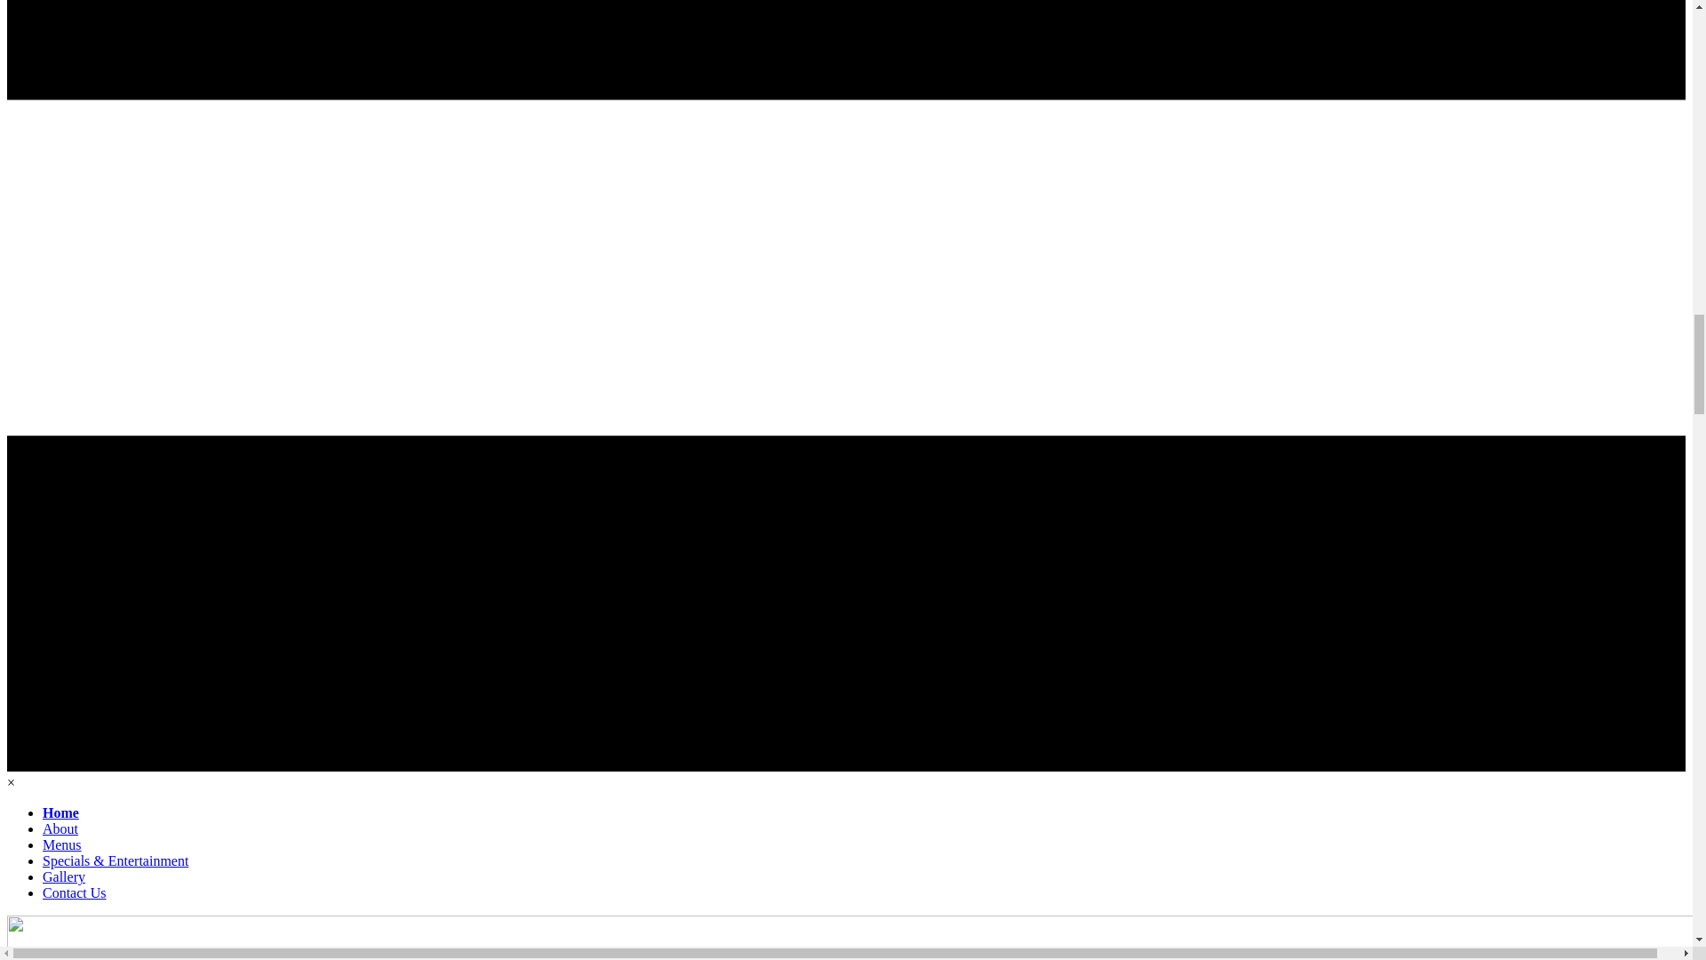 Image resolution: width=1706 pixels, height=960 pixels. I want to click on Gallery, so click(64, 876).